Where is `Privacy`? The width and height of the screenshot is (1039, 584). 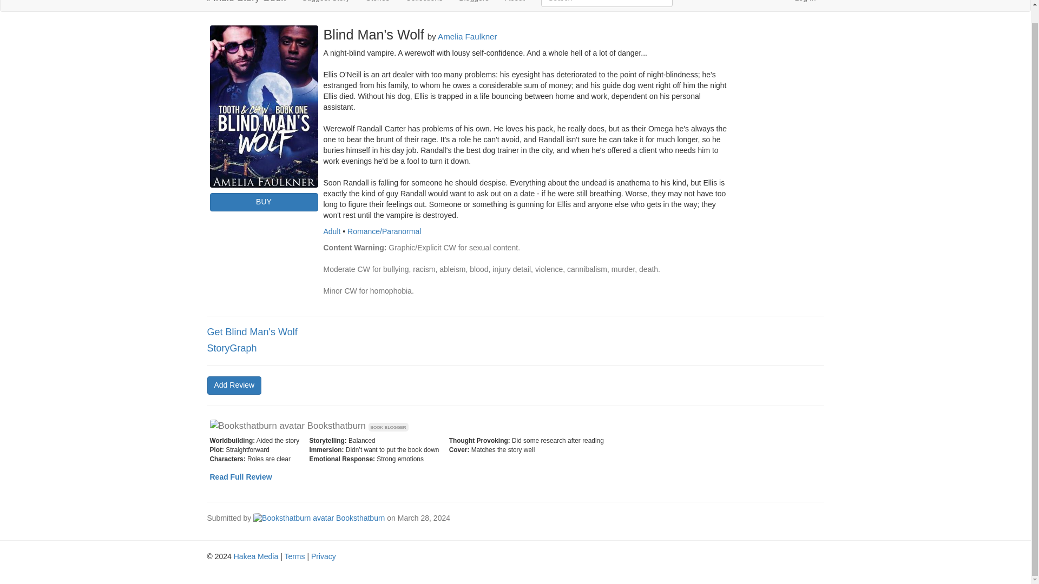
Privacy is located at coordinates (323, 556).